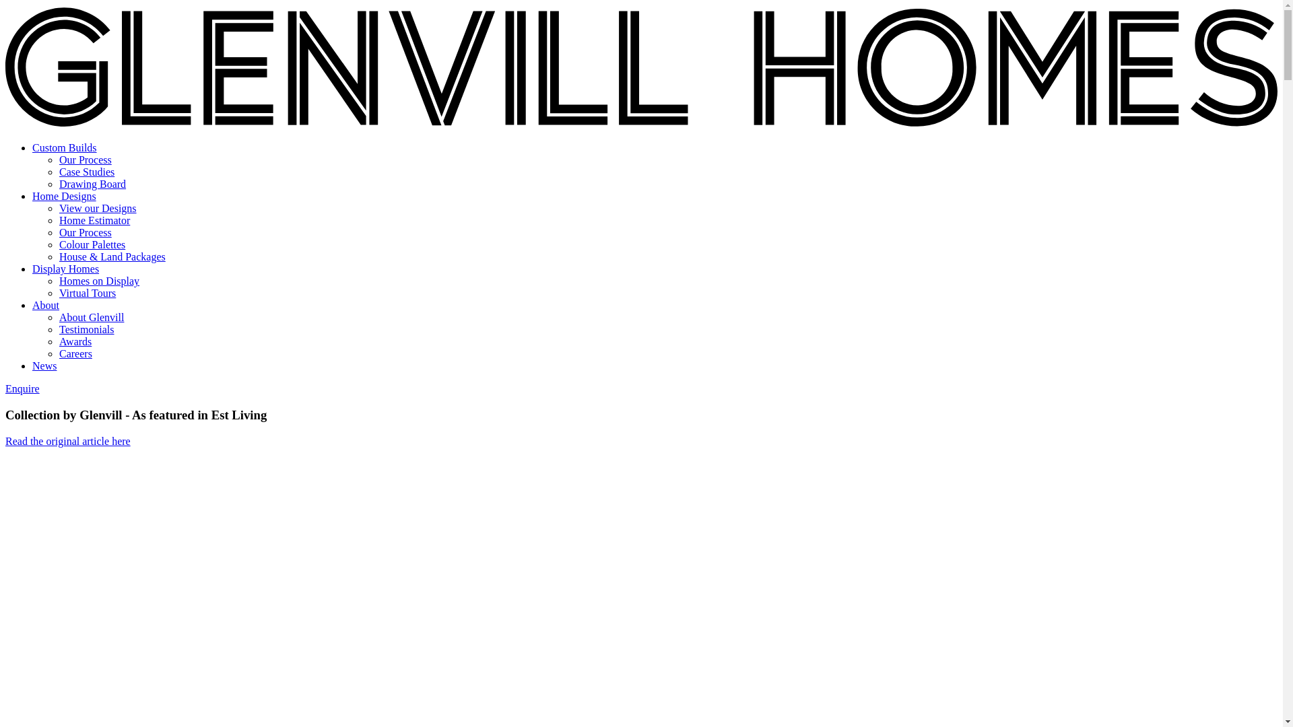 The image size is (1293, 727). What do you see at coordinates (75, 342) in the screenshot?
I see `Awards` at bounding box center [75, 342].